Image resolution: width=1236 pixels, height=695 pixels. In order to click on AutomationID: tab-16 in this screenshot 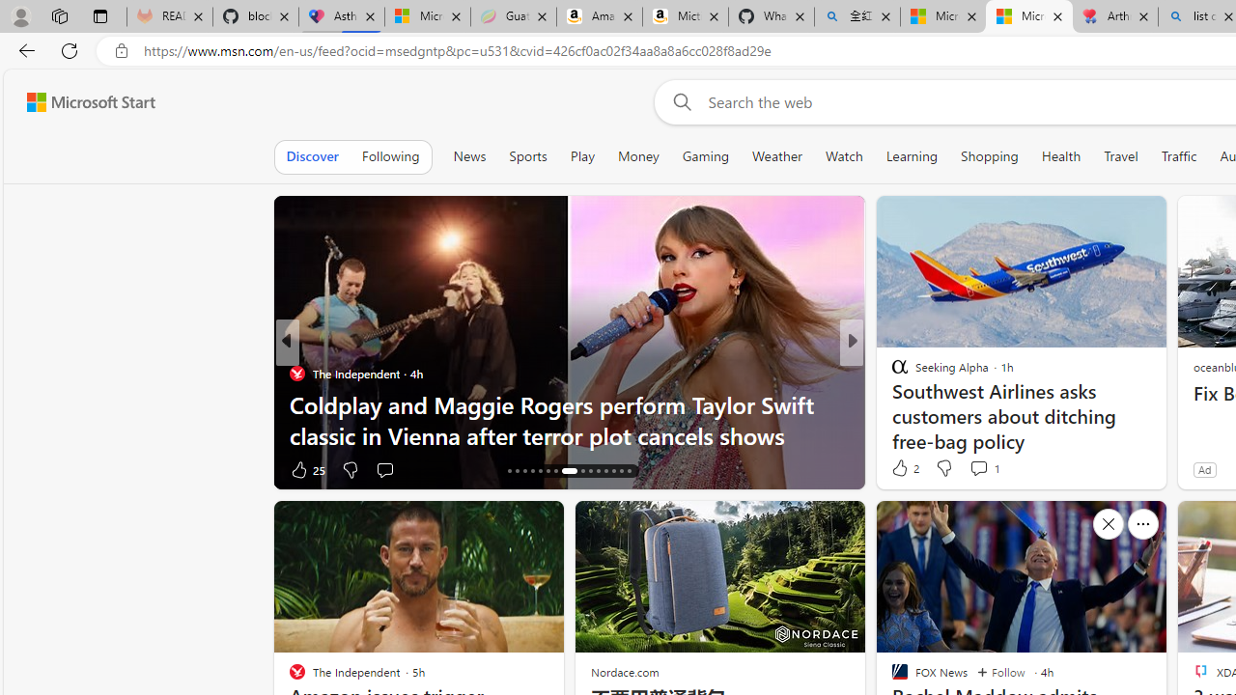, I will do `click(510, 471)`.